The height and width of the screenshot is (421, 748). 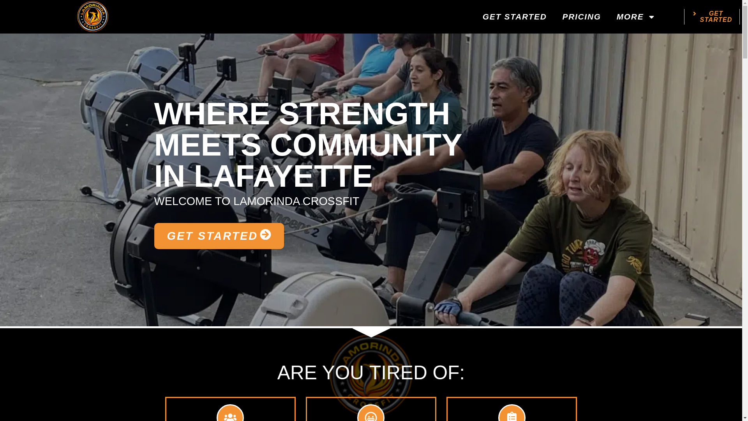 What do you see at coordinates (581, 17) in the screenshot?
I see `PRICING` at bounding box center [581, 17].